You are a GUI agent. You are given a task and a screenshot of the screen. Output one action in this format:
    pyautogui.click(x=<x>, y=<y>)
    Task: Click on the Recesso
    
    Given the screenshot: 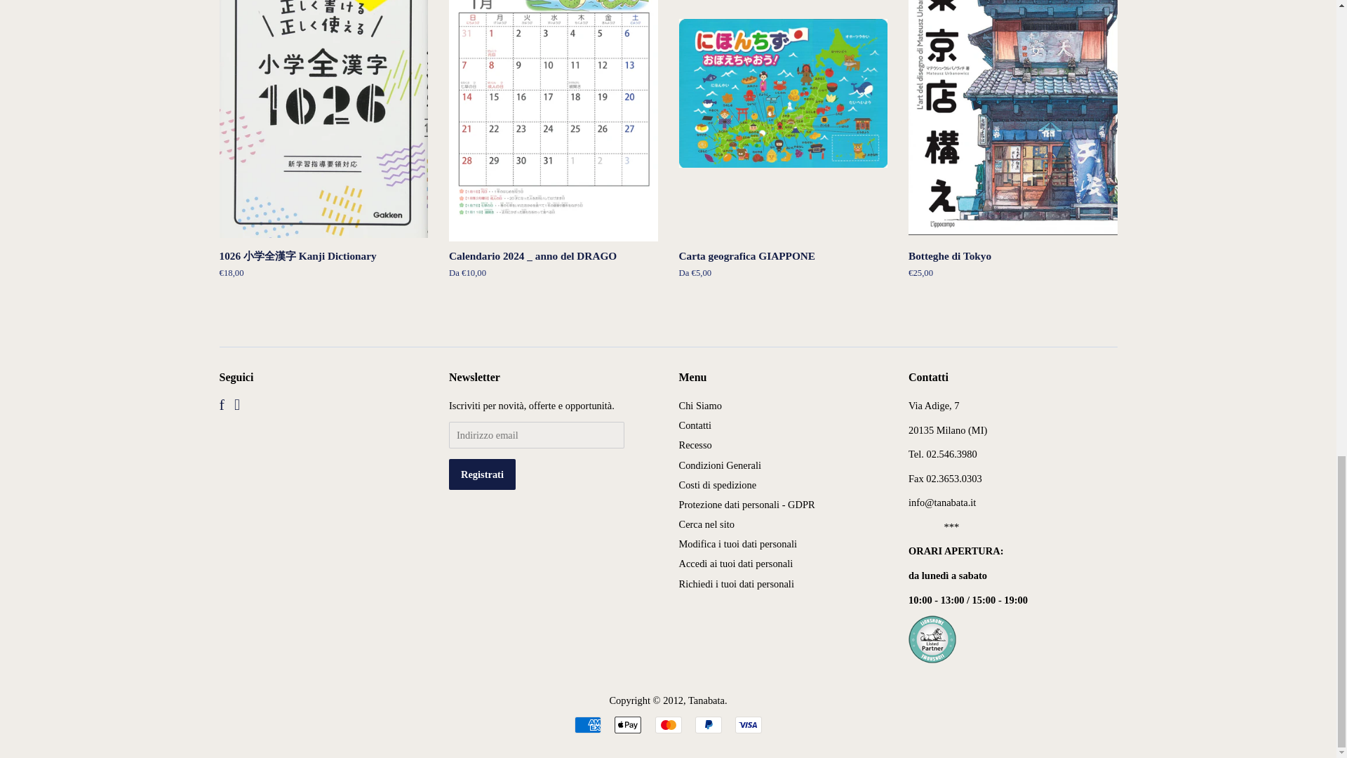 What is the action you would take?
    pyautogui.click(x=695, y=445)
    